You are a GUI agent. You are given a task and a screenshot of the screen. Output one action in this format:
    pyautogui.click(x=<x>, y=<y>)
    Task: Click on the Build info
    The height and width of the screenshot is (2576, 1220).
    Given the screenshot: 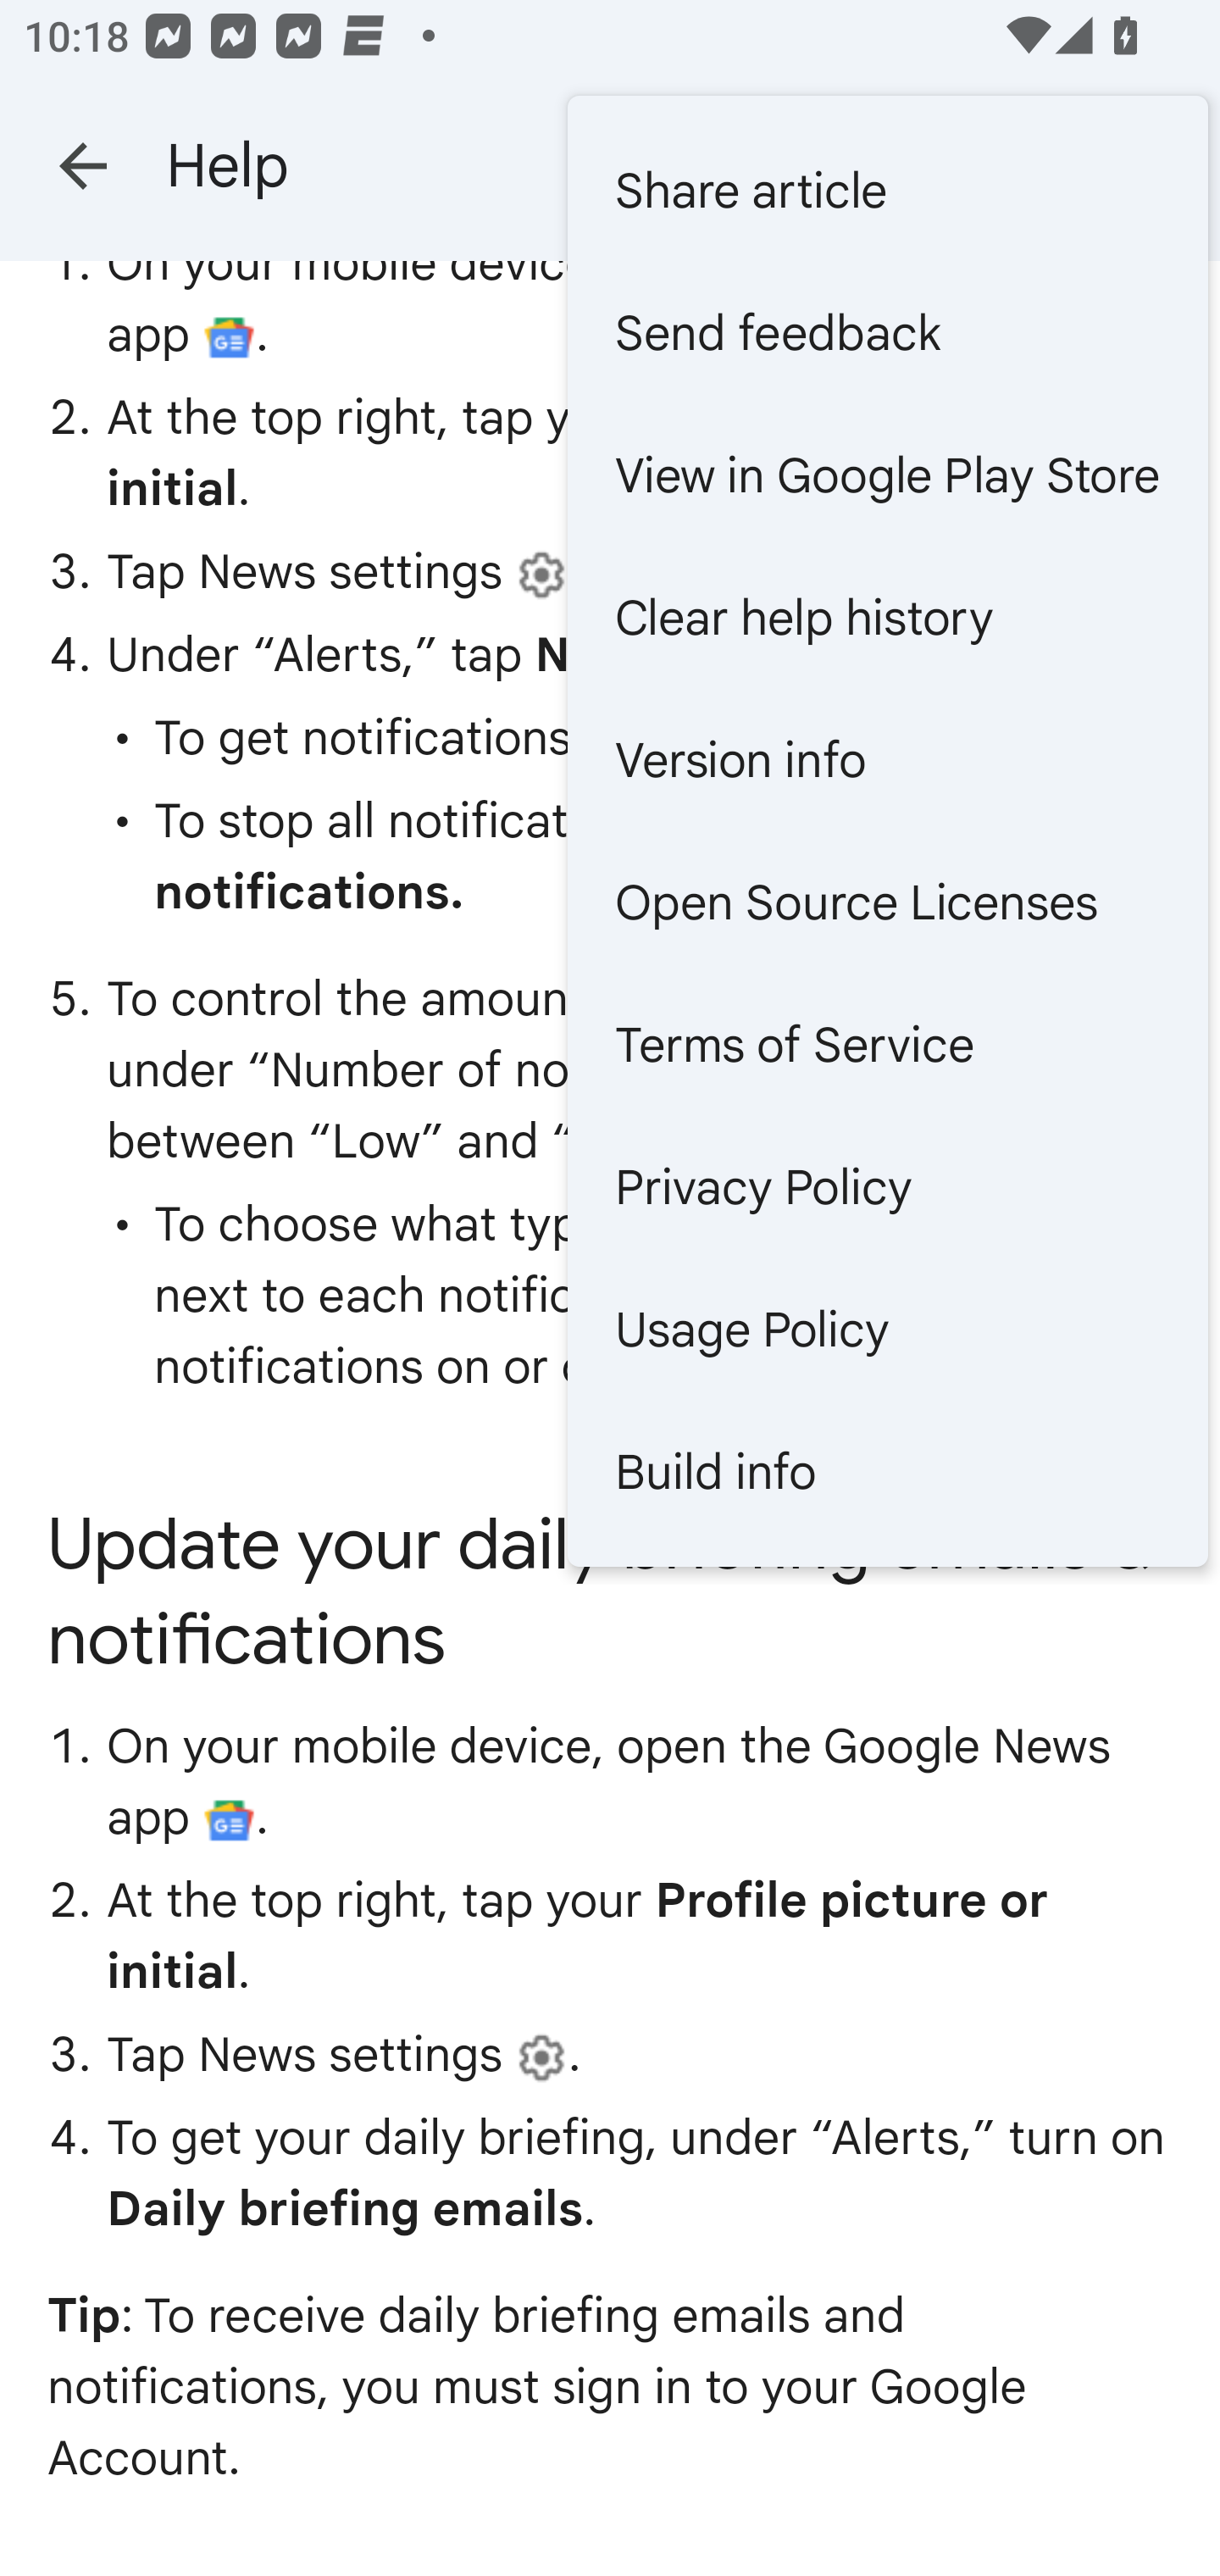 What is the action you would take?
    pyautogui.click(x=887, y=1471)
    